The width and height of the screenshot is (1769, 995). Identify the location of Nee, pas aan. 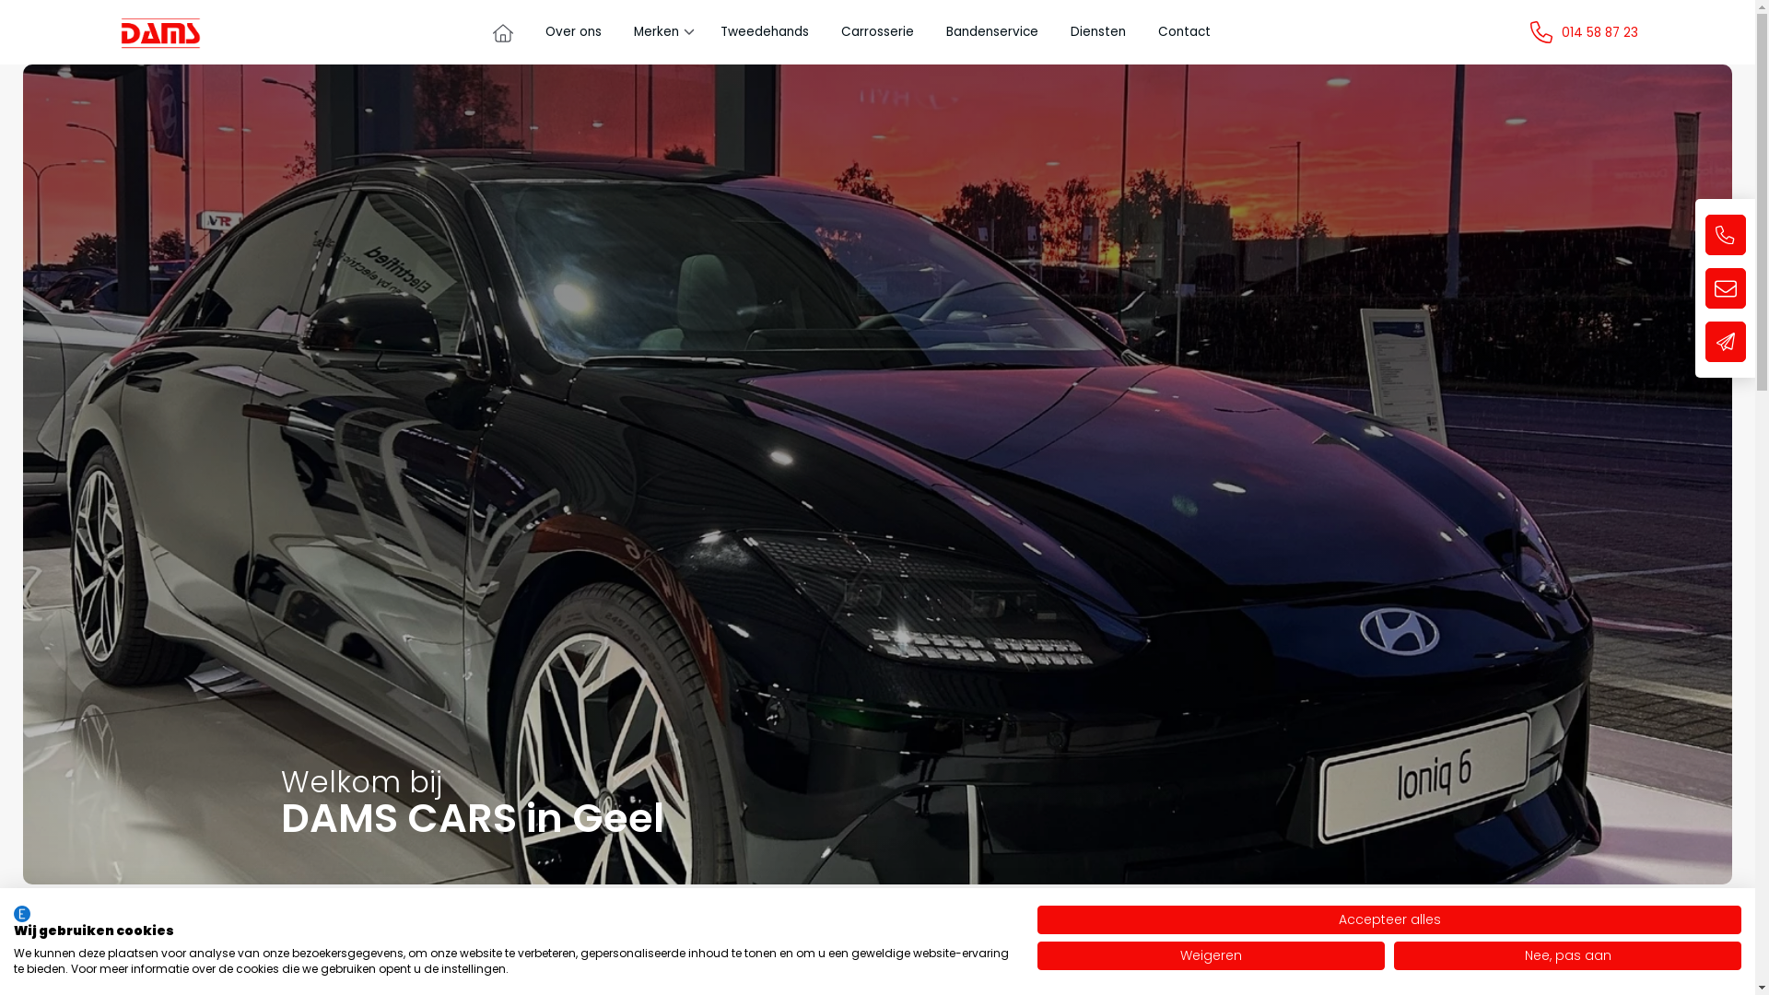
(1568, 956).